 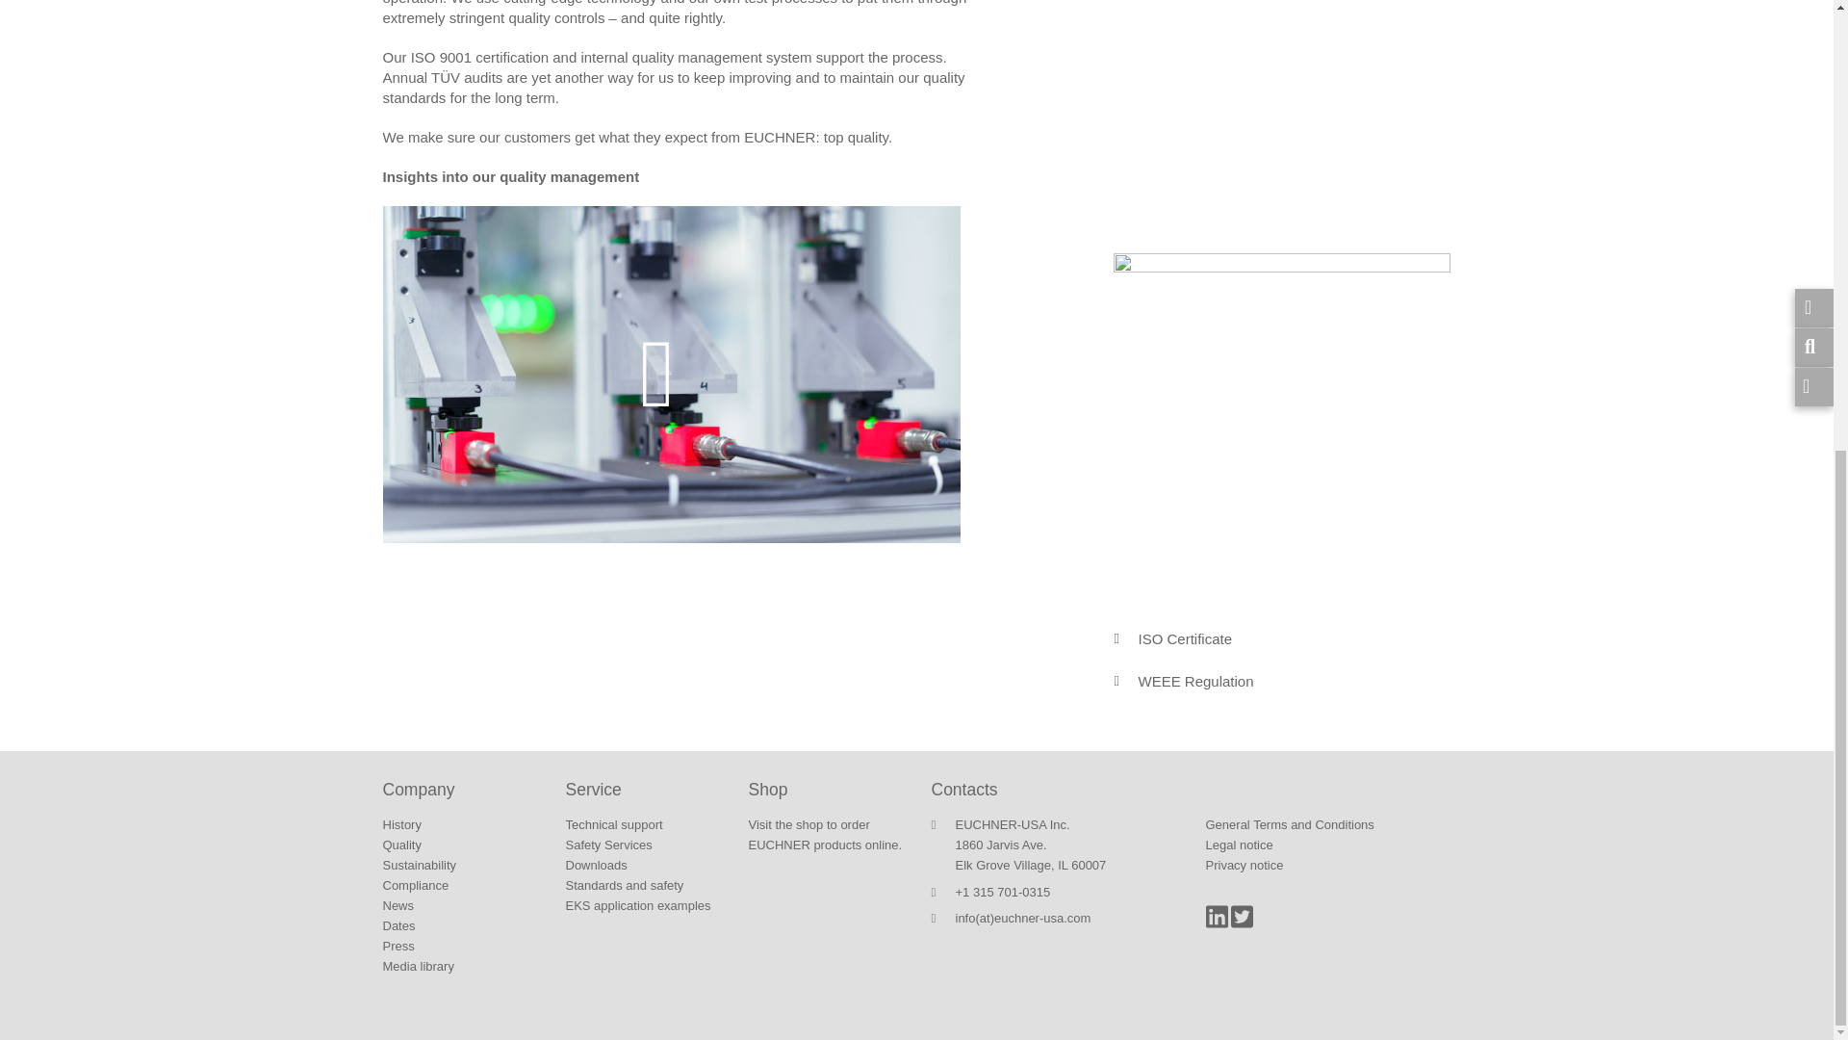 What do you see at coordinates (420, 865) in the screenshot?
I see `Sustainability` at bounding box center [420, 865].